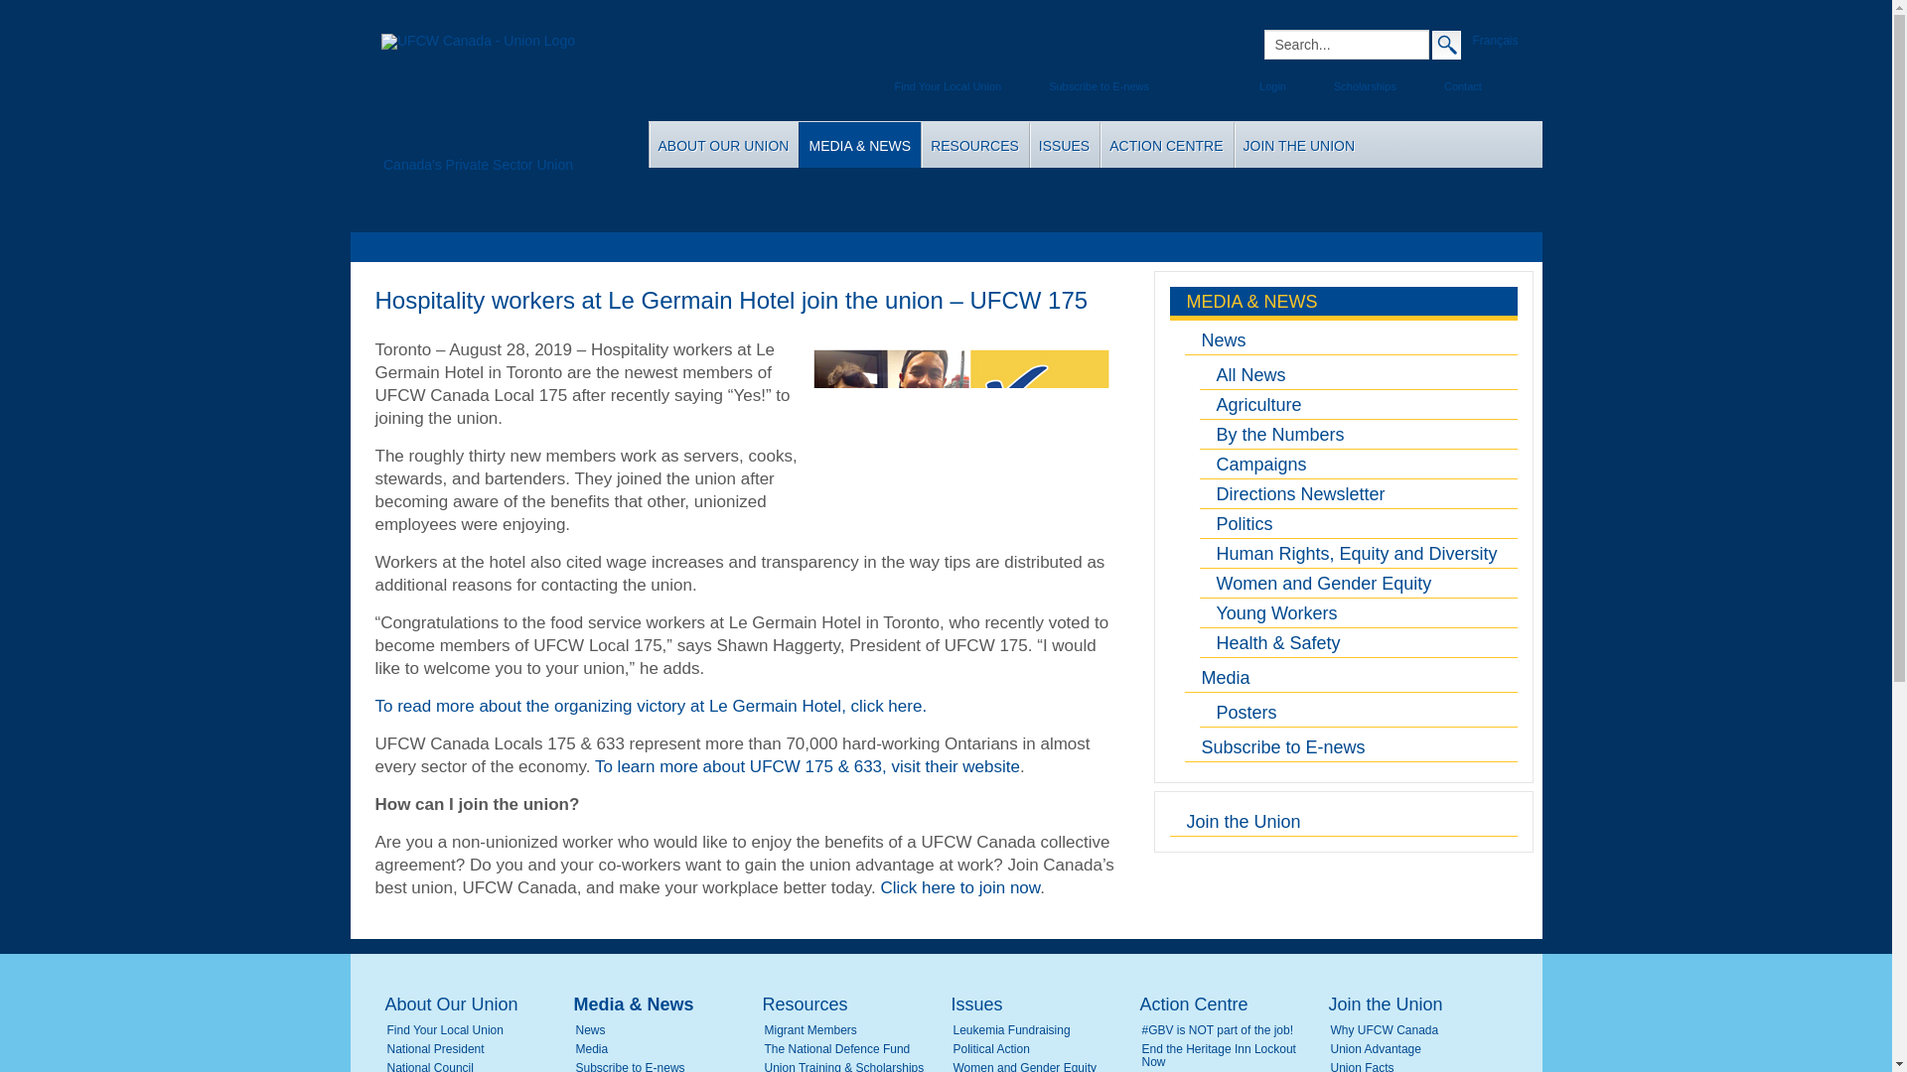 The width and height of the screenshot is (1907, 1072). I want to click on Join the Union, so click(1344, 822).